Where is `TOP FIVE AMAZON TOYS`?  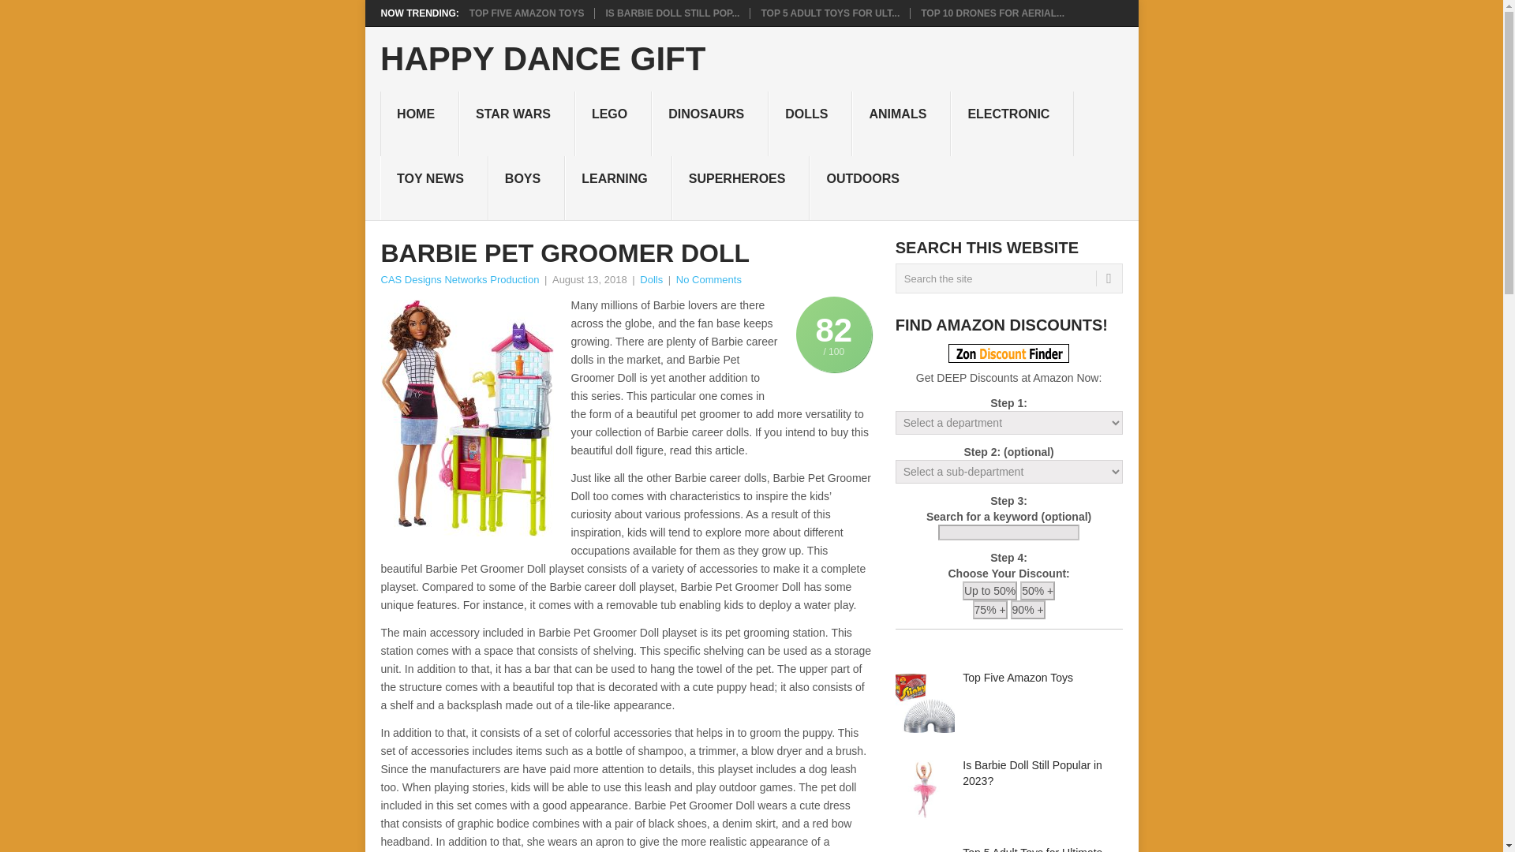
TOP FIVE AMAZON TOYS is located at coordinates (527, 13).